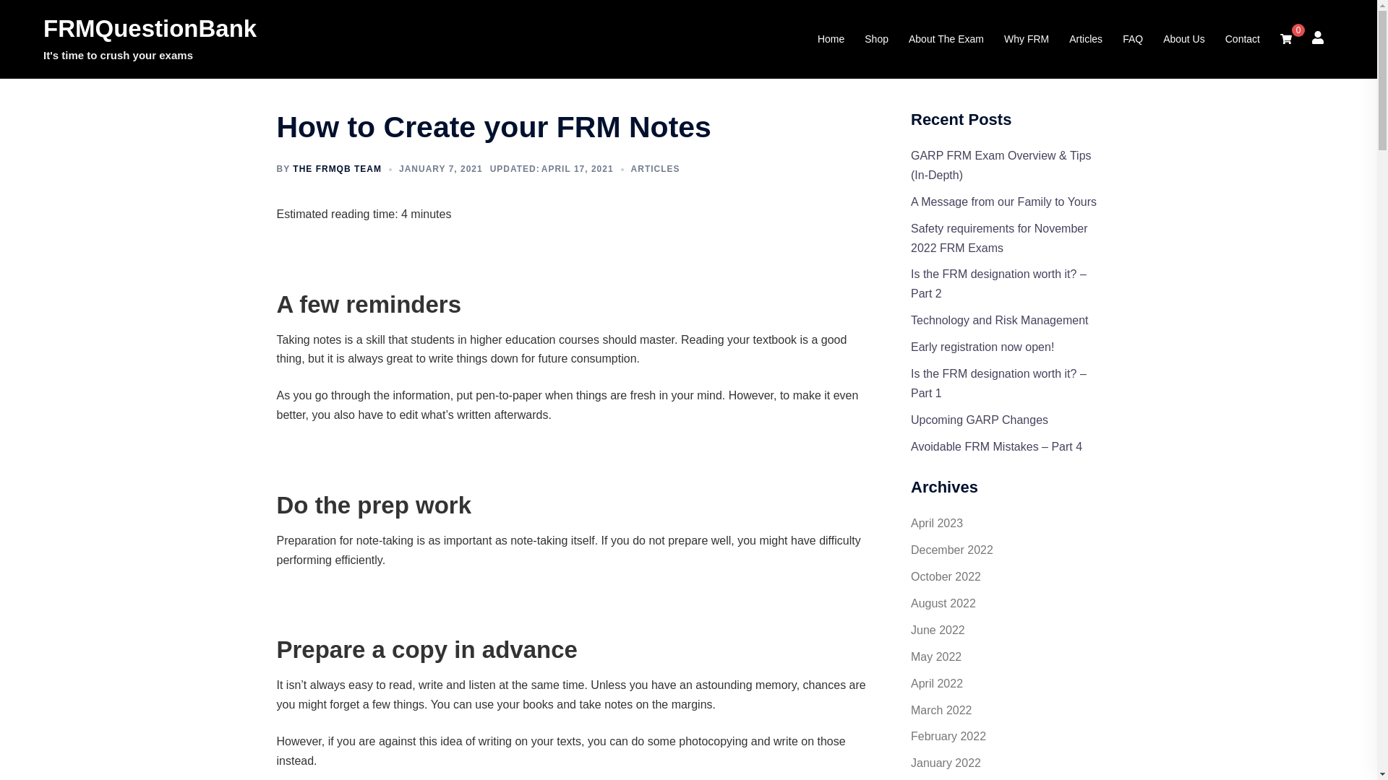  I want to click on Home, so click(830, 39).